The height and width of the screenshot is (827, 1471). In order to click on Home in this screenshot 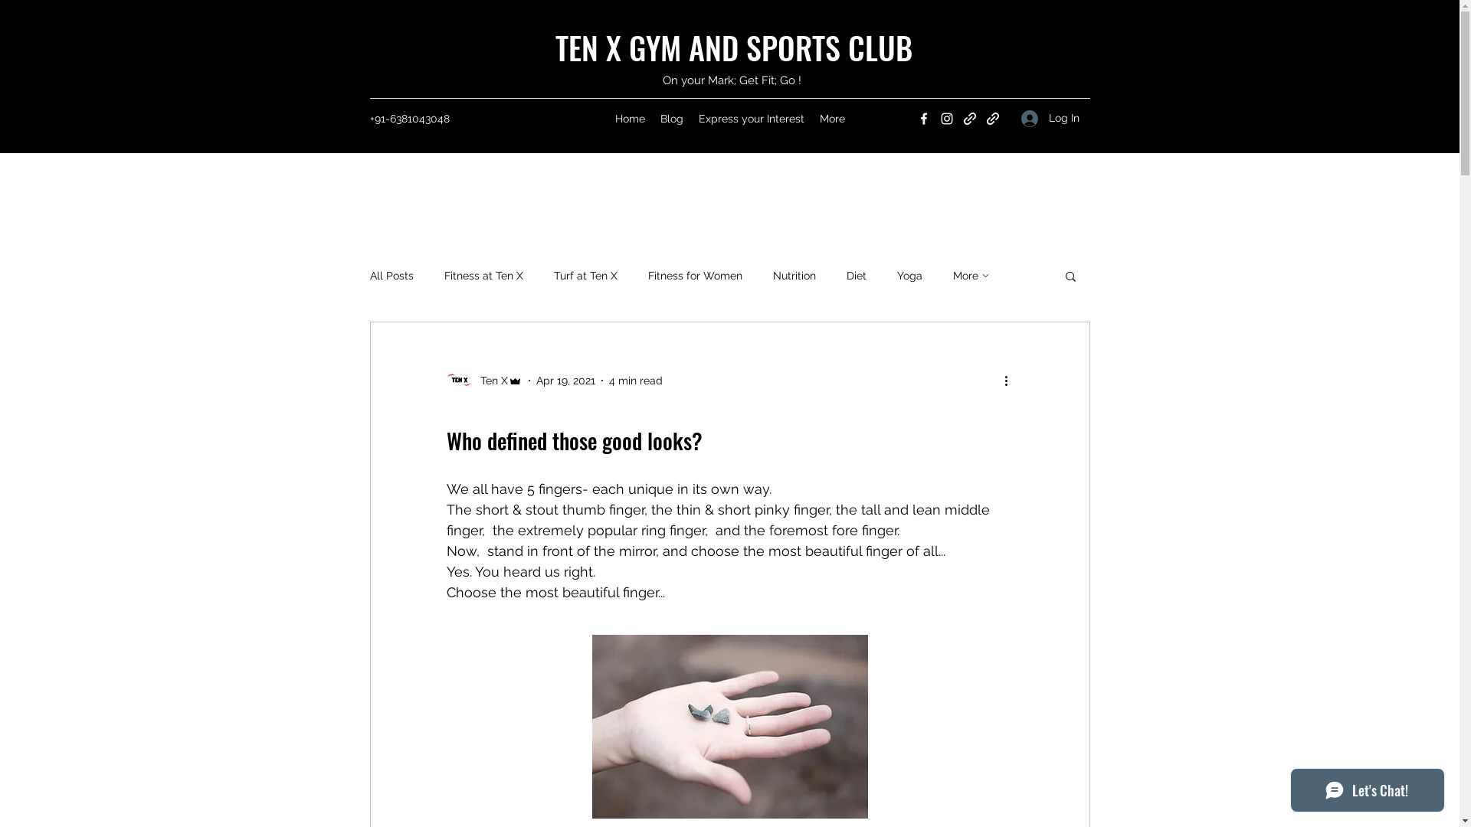, I will do `click(630, 119)`.